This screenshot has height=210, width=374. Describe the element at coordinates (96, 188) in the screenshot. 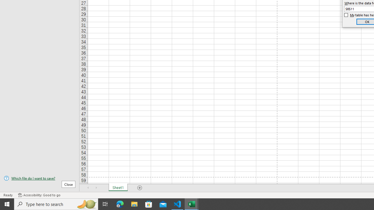

I see `Scroll Right` at that location.